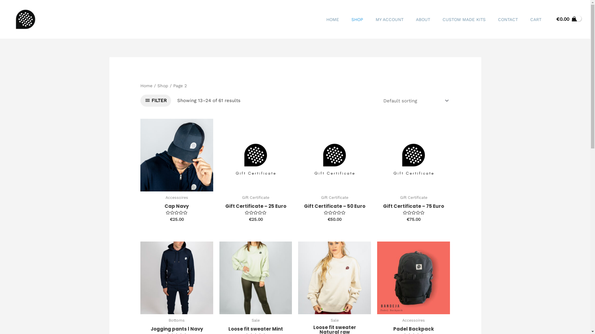  What do you see at coordinates (163, 86) in the screenshot?
I see `Shop` at bounding box center [163, 86].